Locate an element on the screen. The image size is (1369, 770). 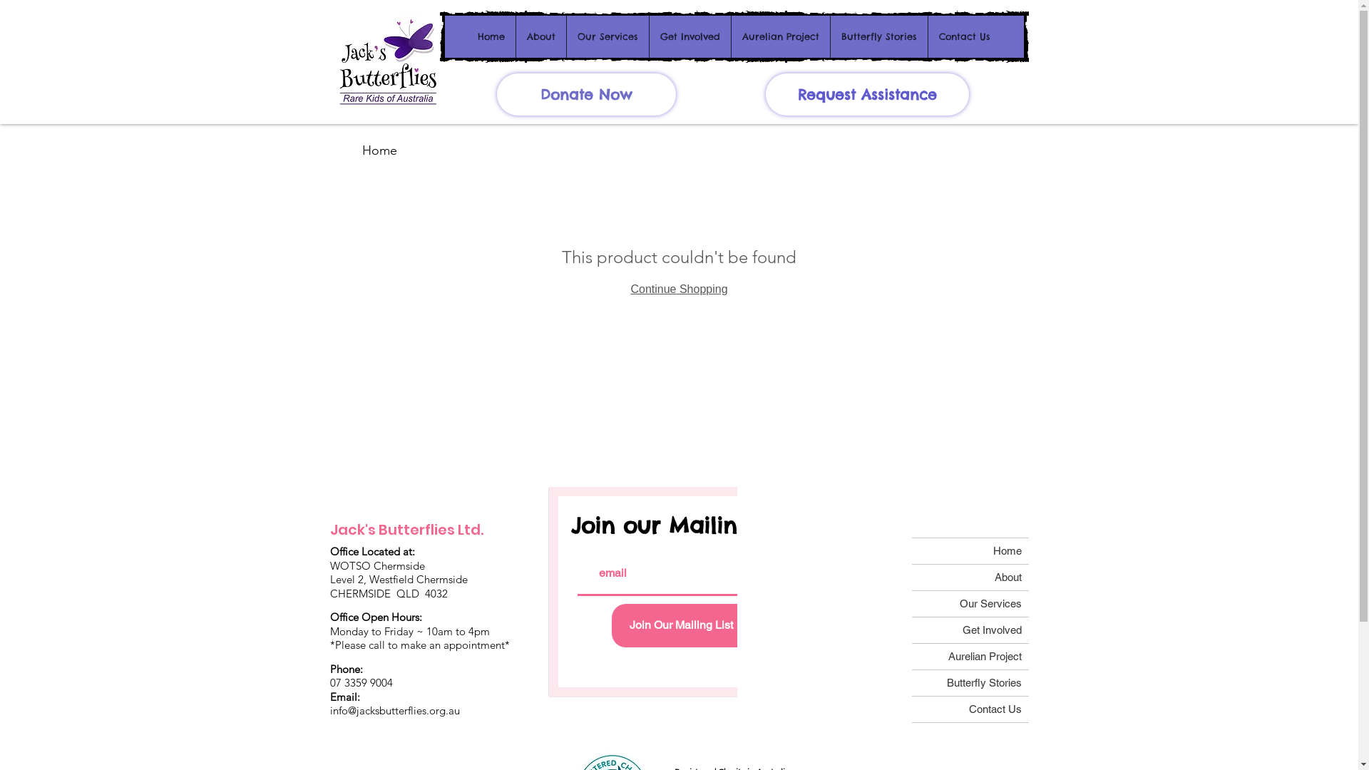
Butterfly Stories is located at coordinates (878, 37).